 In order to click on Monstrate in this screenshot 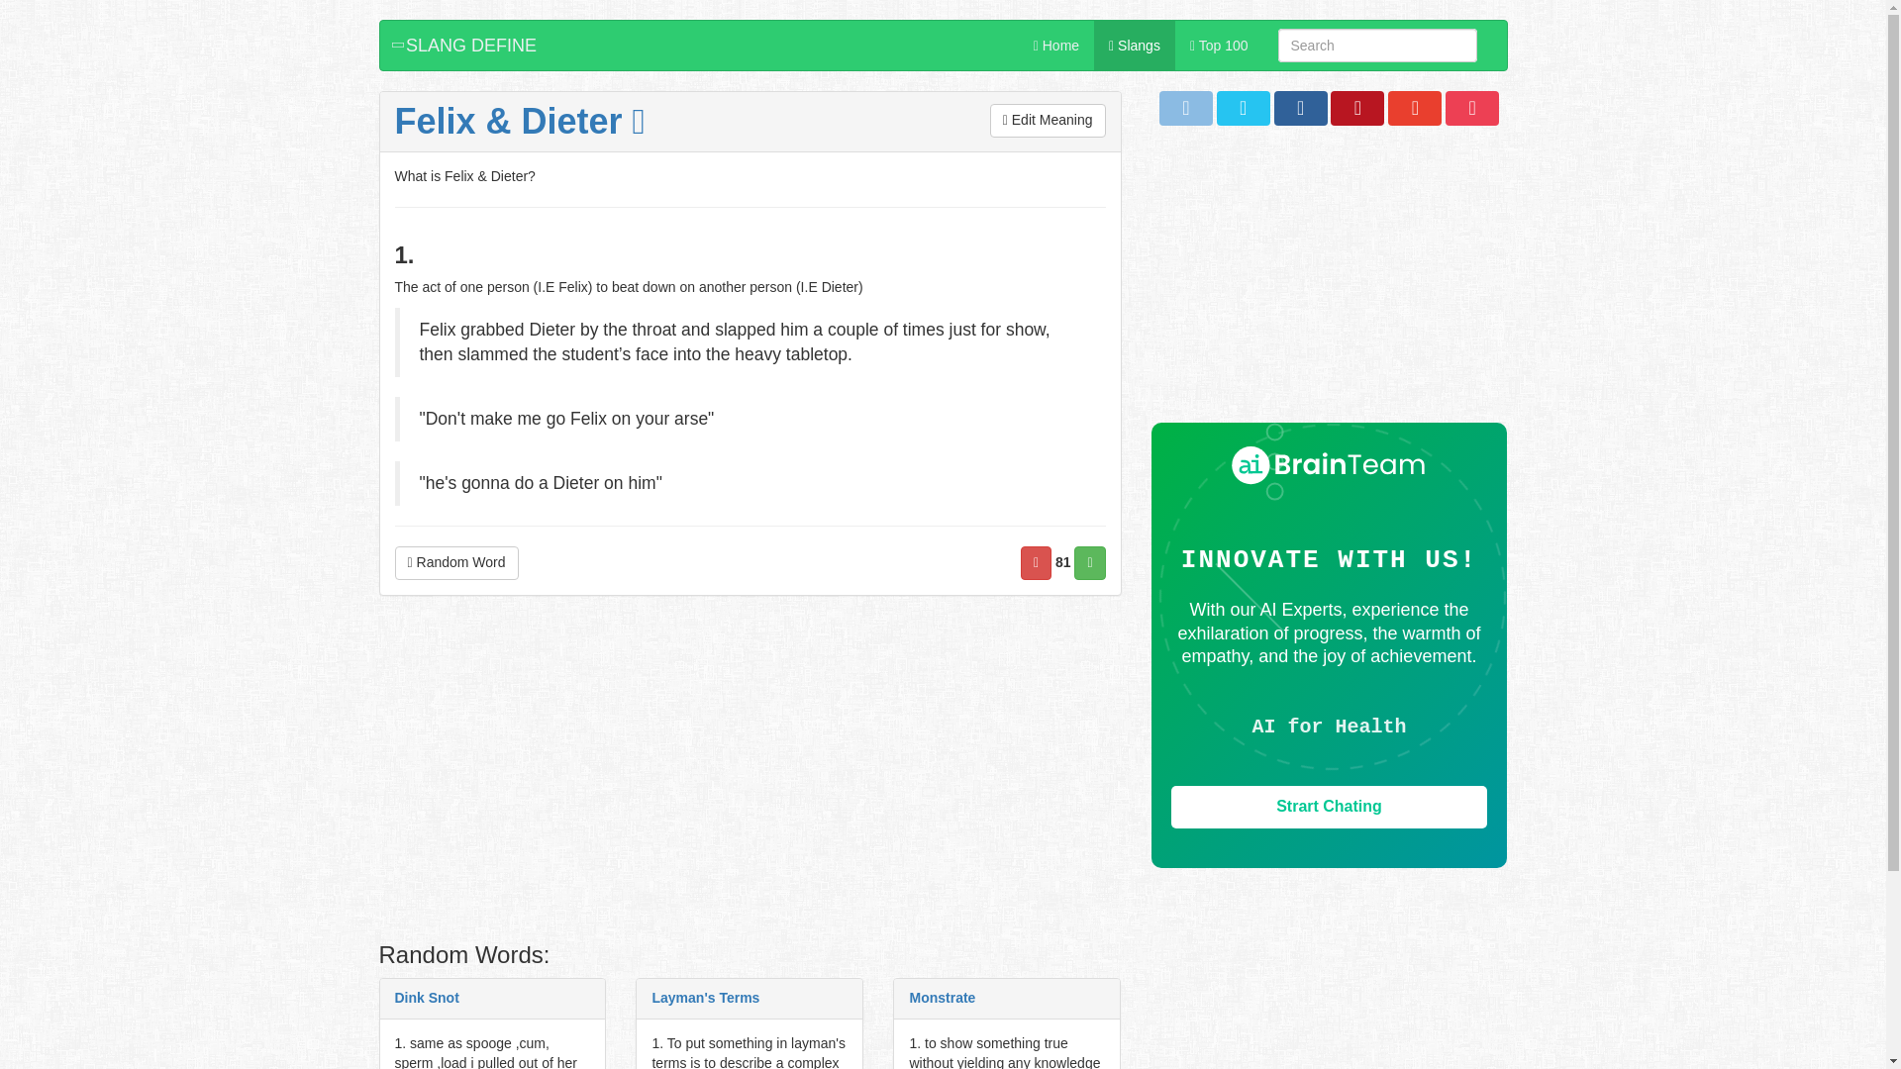, I will do `click(941, 998)`.